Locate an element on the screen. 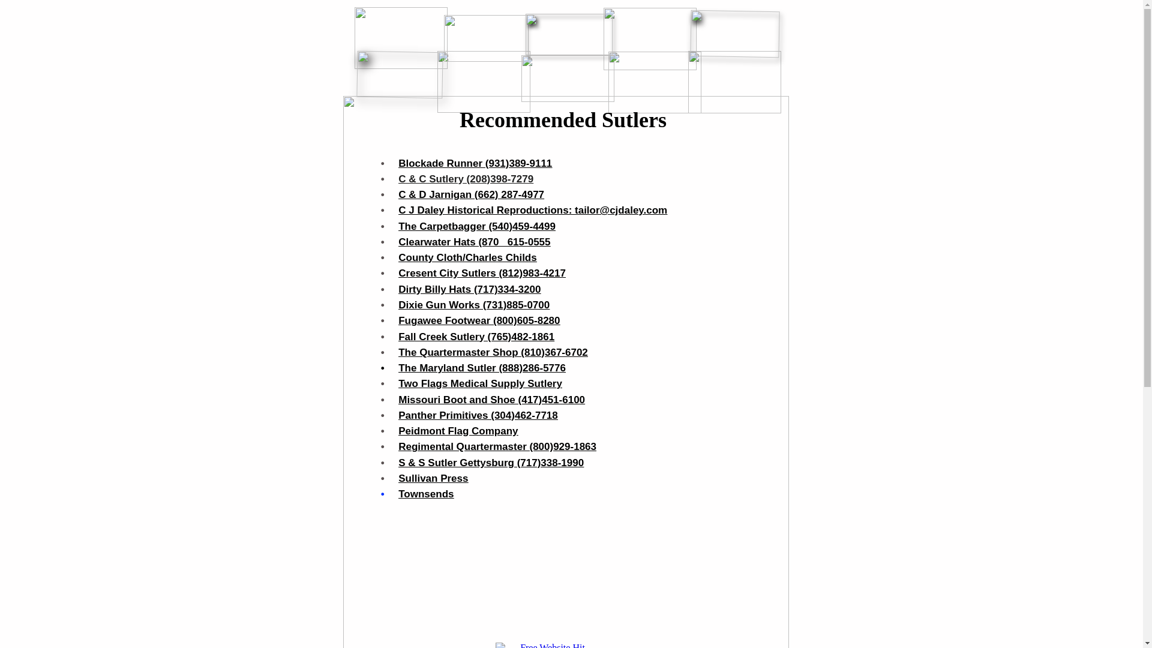  Blockade Runner (931)389-9111 is located at coordinates (475, 163).